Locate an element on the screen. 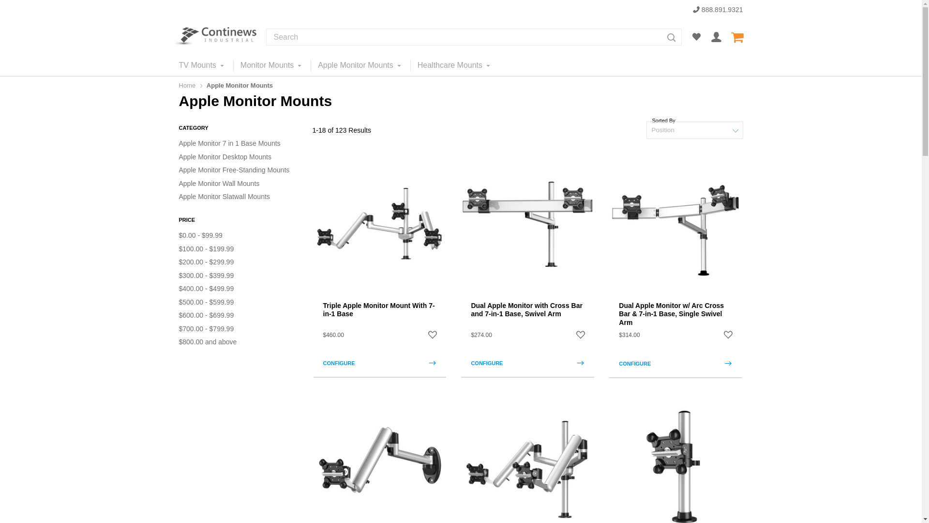  Add to Wish List is located at coordinates (433, 335).